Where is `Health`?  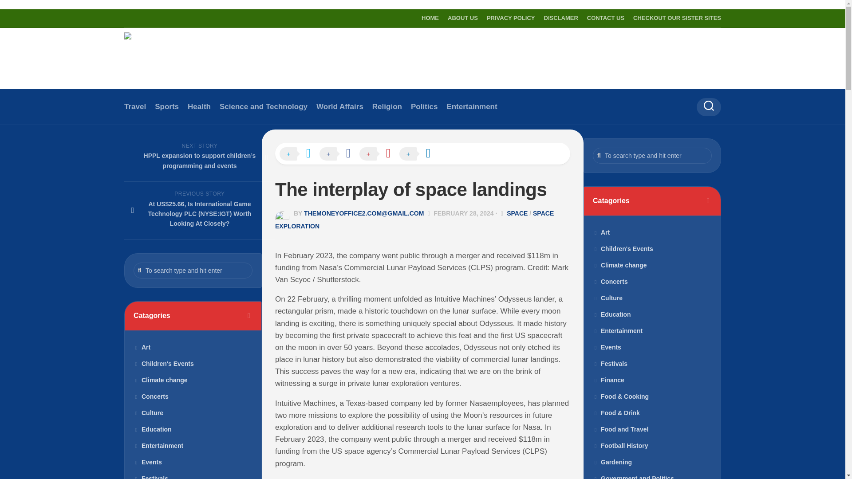 Health is located at coordinates (199, 106).